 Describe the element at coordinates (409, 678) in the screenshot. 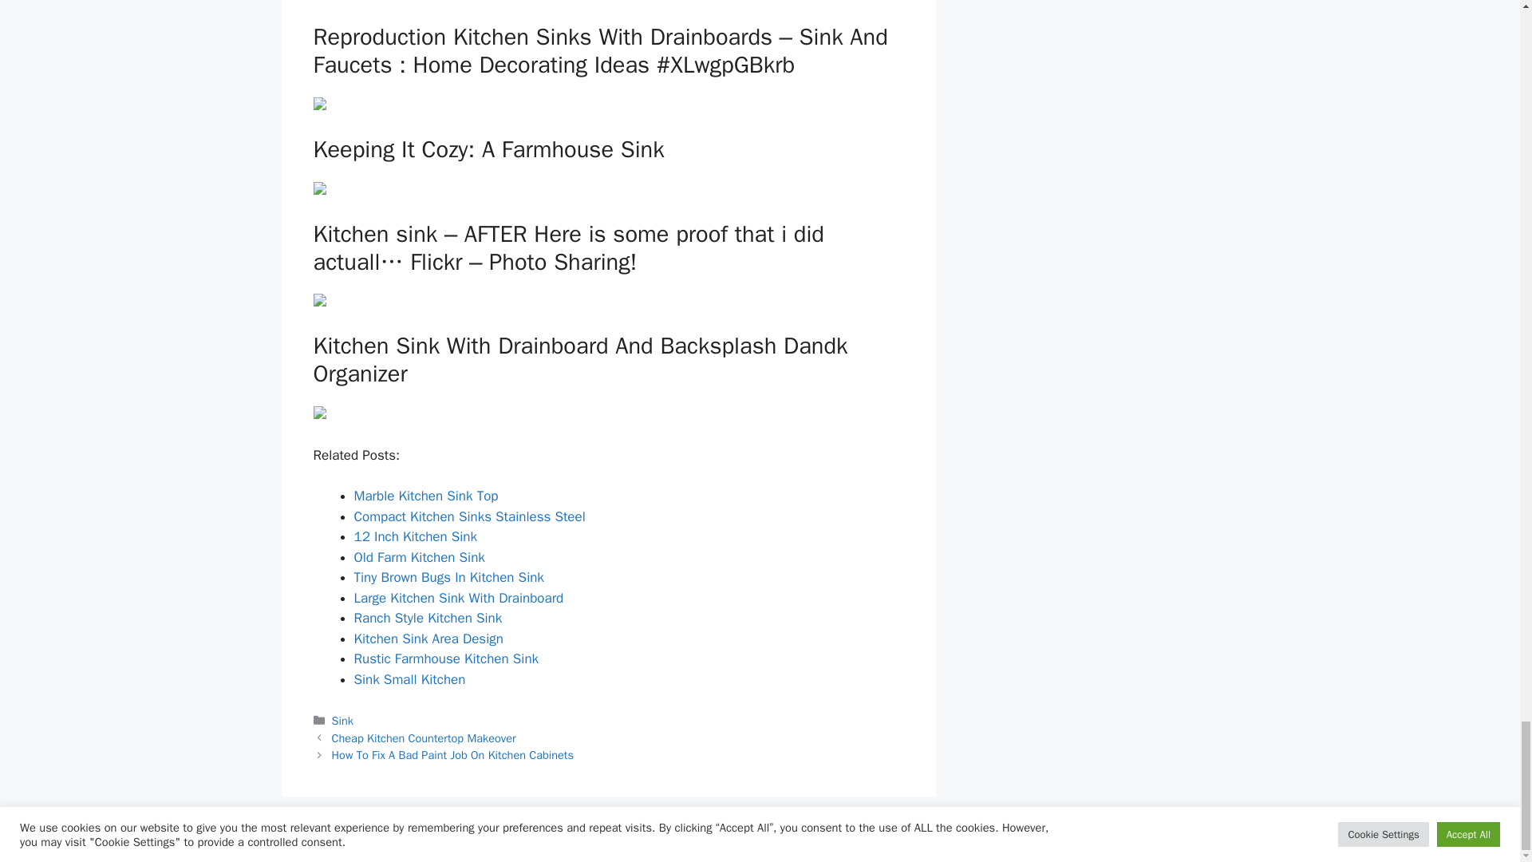

I see `Sink Small Kitchen` at that location.